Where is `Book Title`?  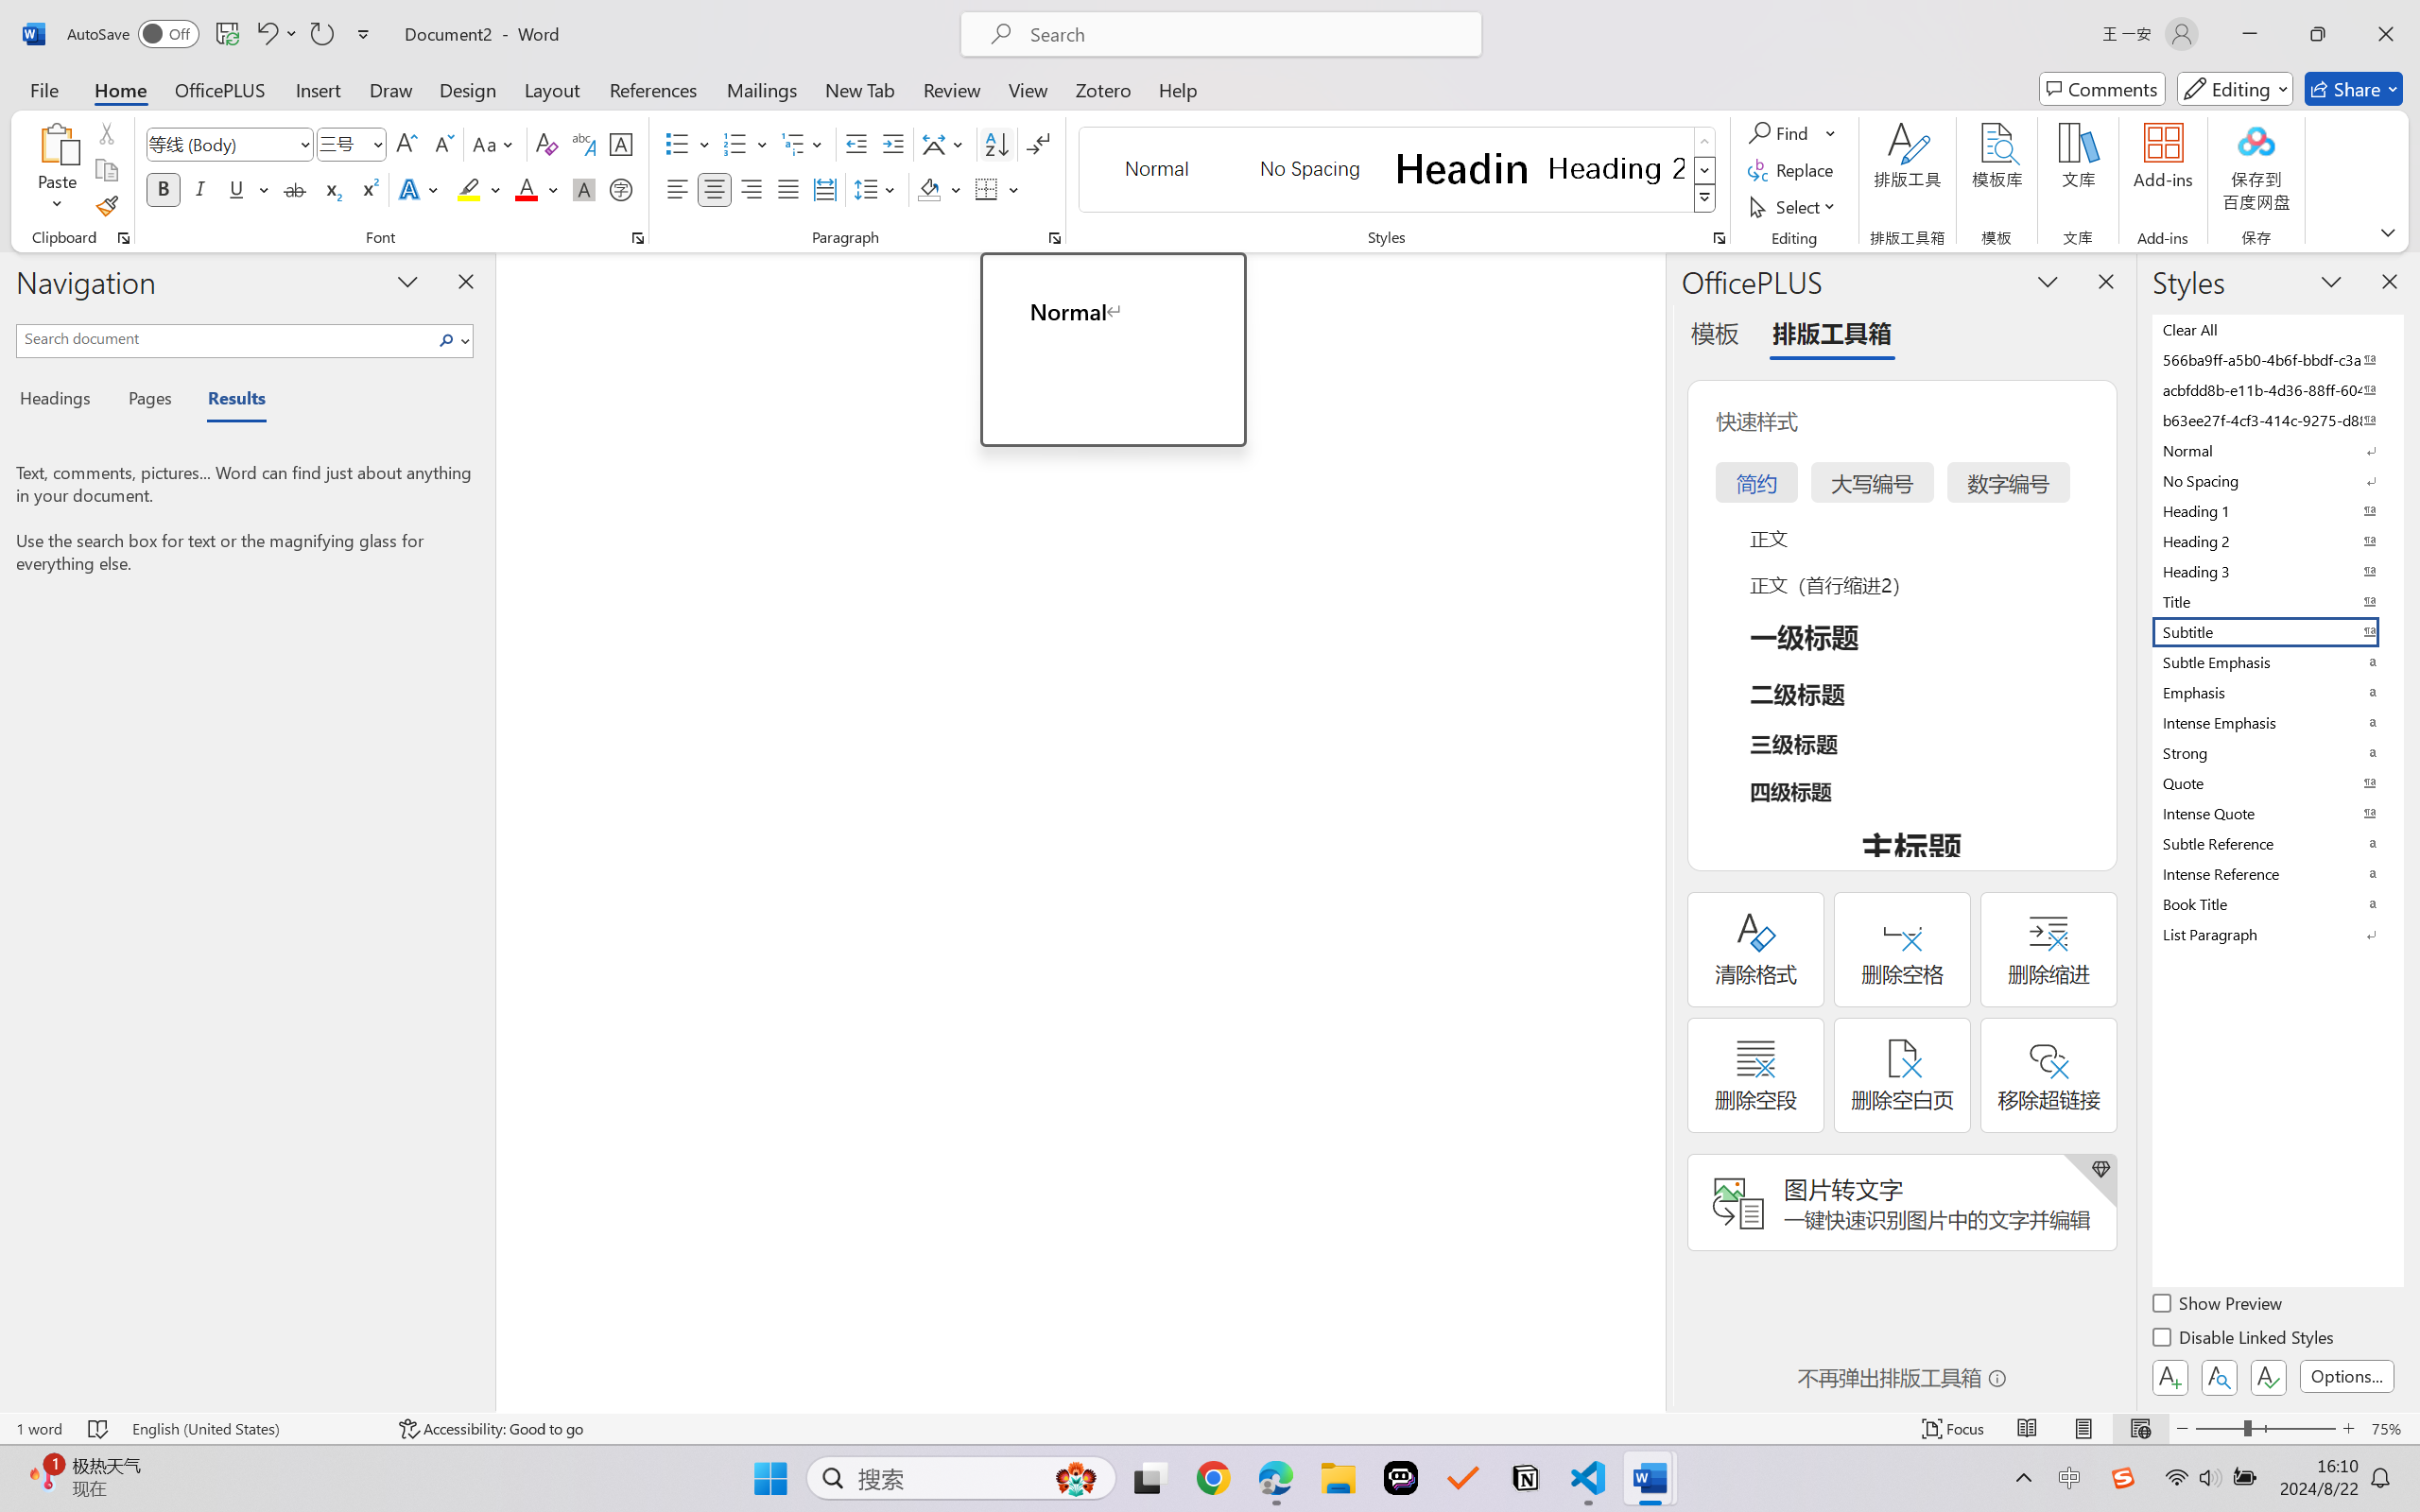
Book Title is located at coordinates (2276, 903).